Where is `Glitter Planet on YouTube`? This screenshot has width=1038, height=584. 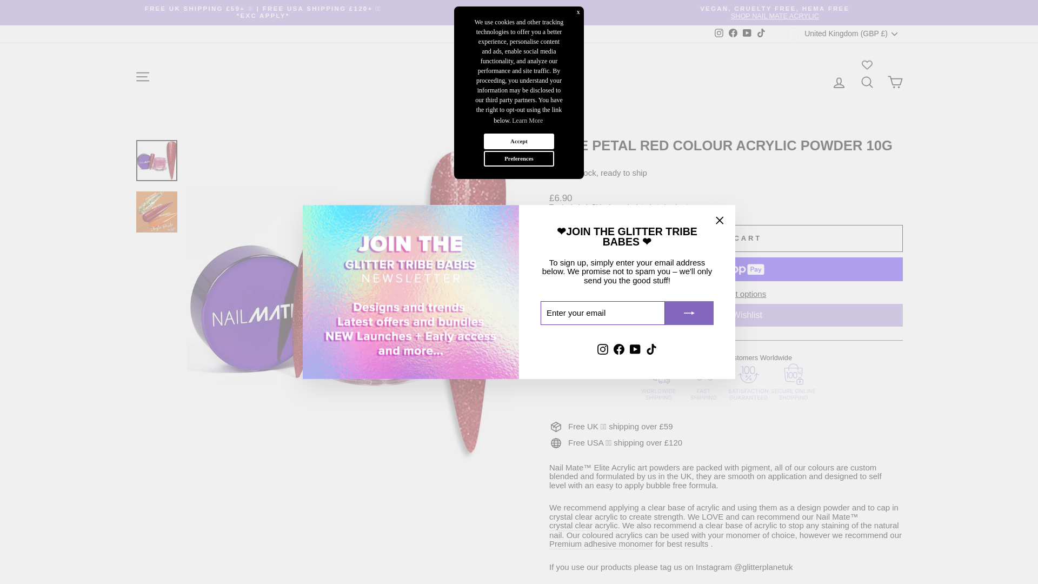
Glitter Planet on YouTube is located at coordinates (747, 34).